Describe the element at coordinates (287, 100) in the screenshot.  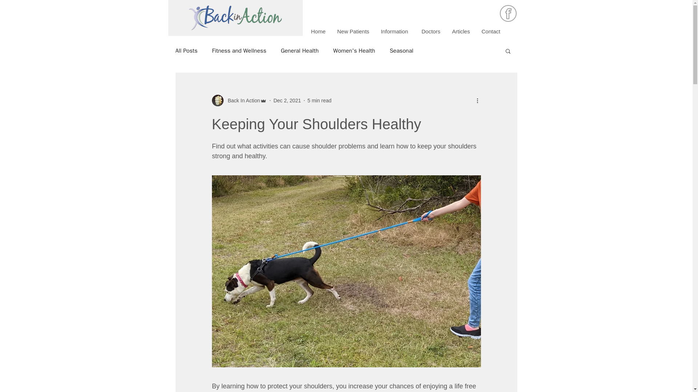
I see `Dec 2, 2021` at that location.